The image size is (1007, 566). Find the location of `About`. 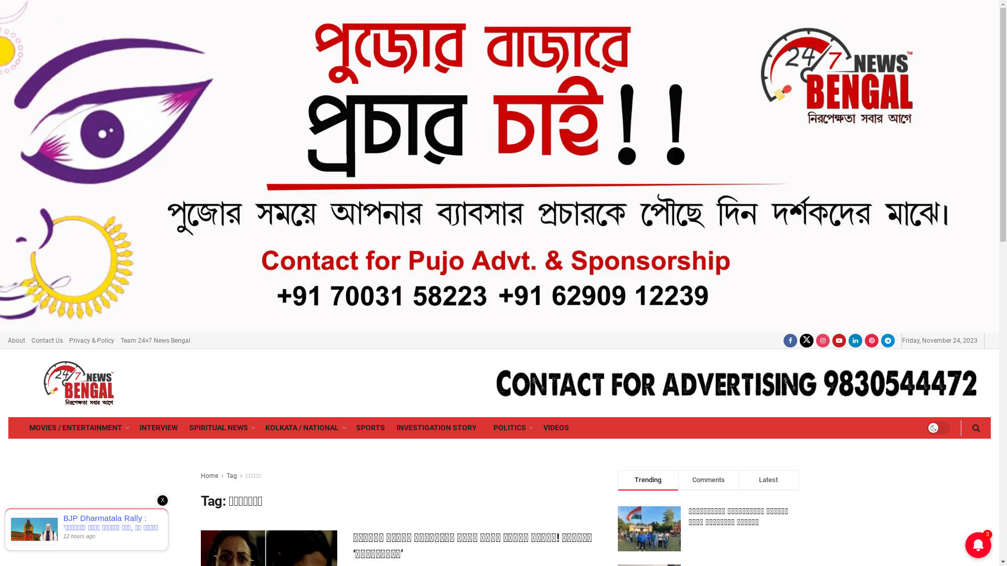

About is located at coordinates (17, 341).